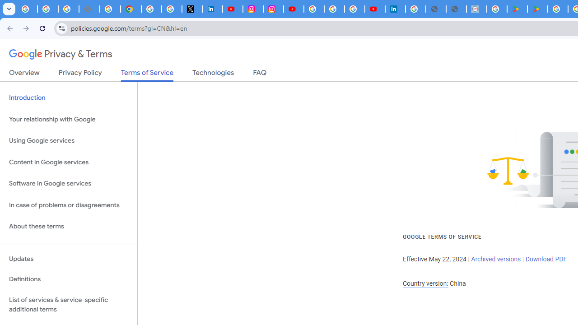  What do you see at coordinates (110, 9) in the screenshot?
I see `Privacy Help Center - Policies Help` at bounding box center [110, 9].